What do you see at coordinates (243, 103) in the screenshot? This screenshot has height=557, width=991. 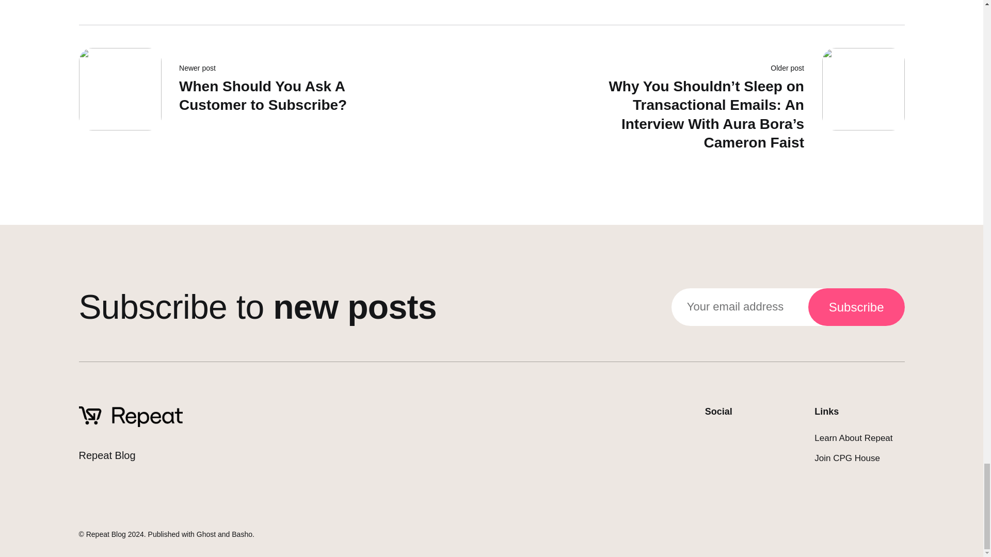 I see `Learn About Repeat` at bounding box center [243, 103].